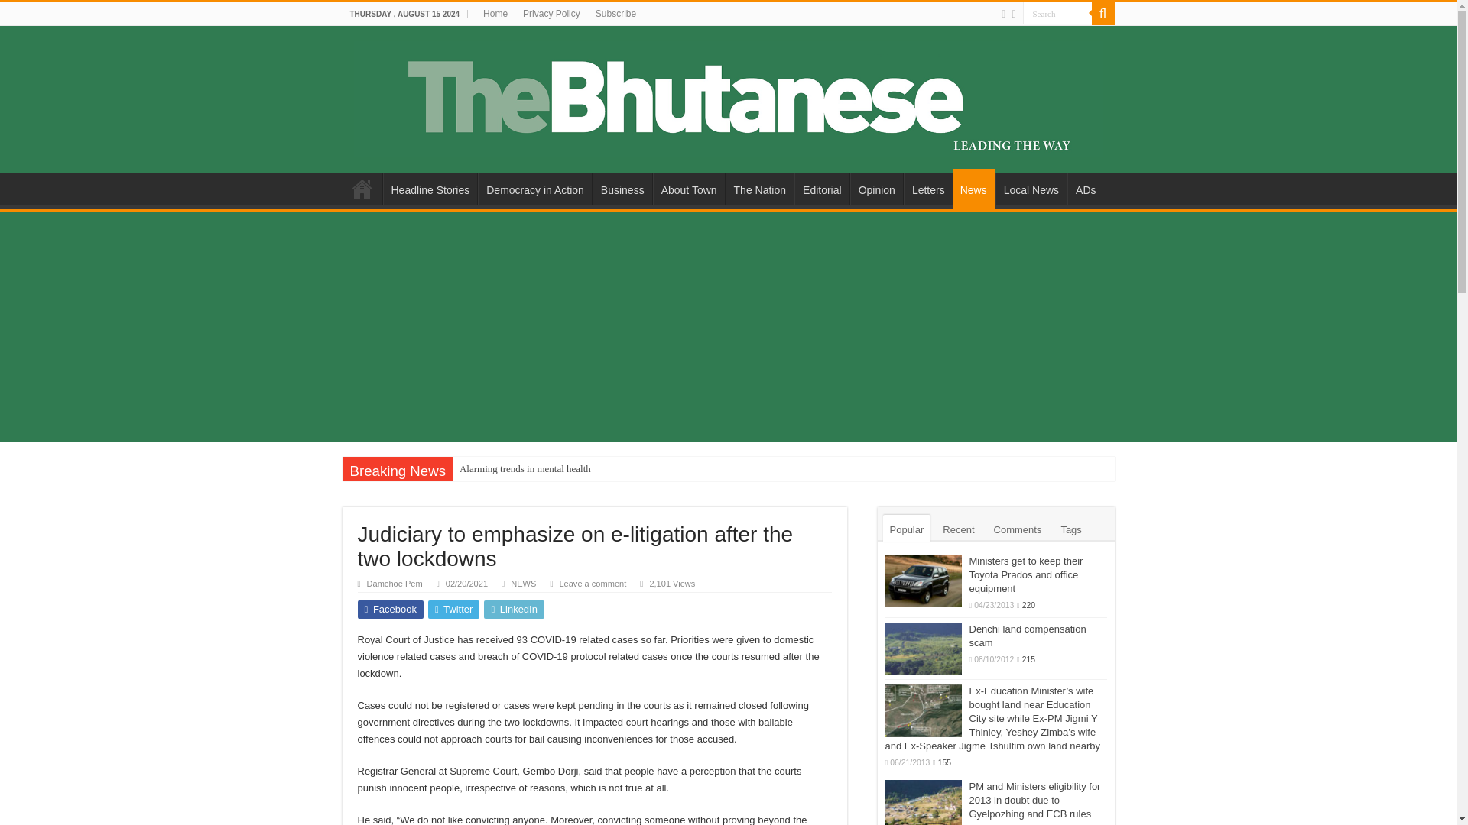  I want to click on ADs, so click(1085, 188).